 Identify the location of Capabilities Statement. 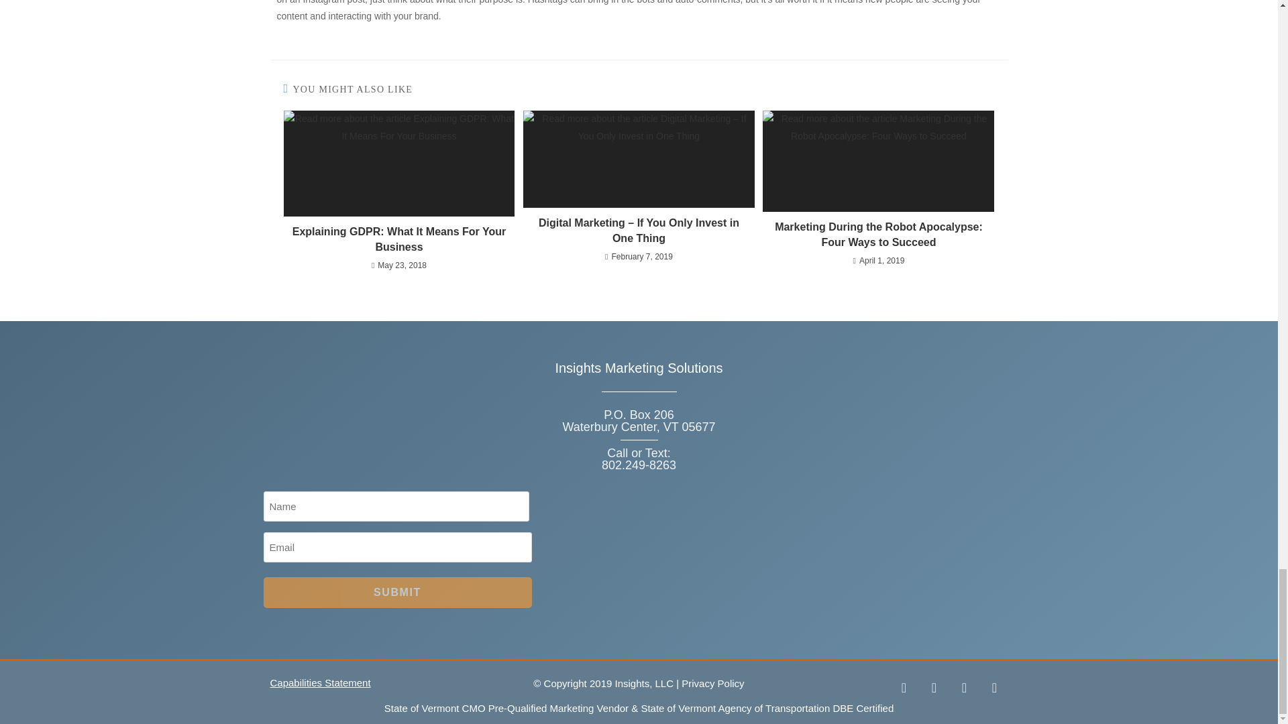
(319, 682).